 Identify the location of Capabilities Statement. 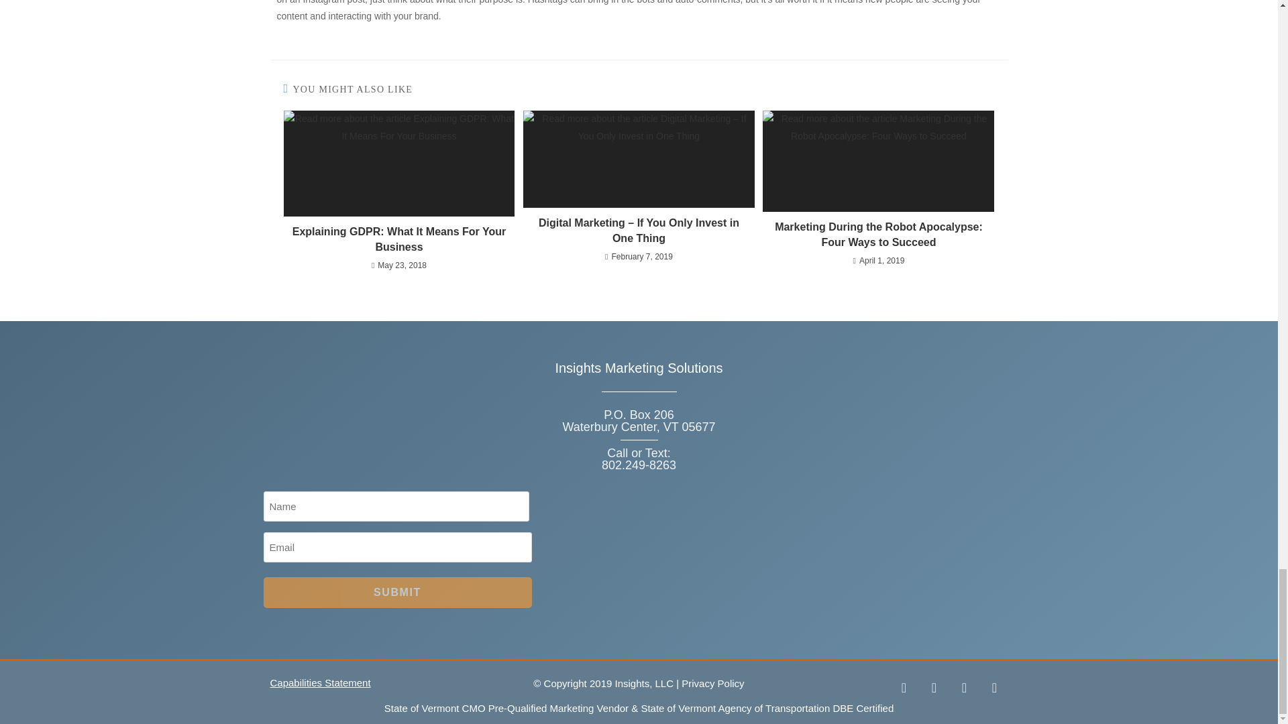
(319, 682).